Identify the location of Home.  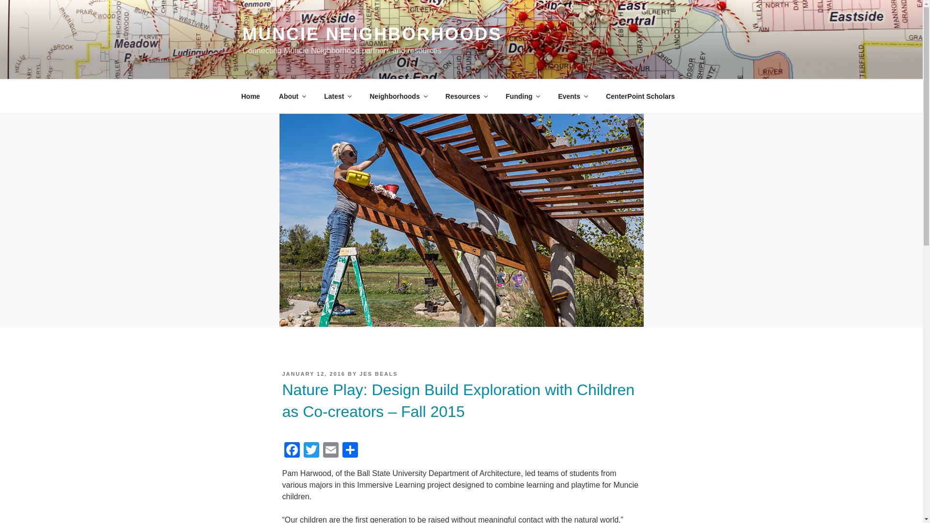
(250, 96).